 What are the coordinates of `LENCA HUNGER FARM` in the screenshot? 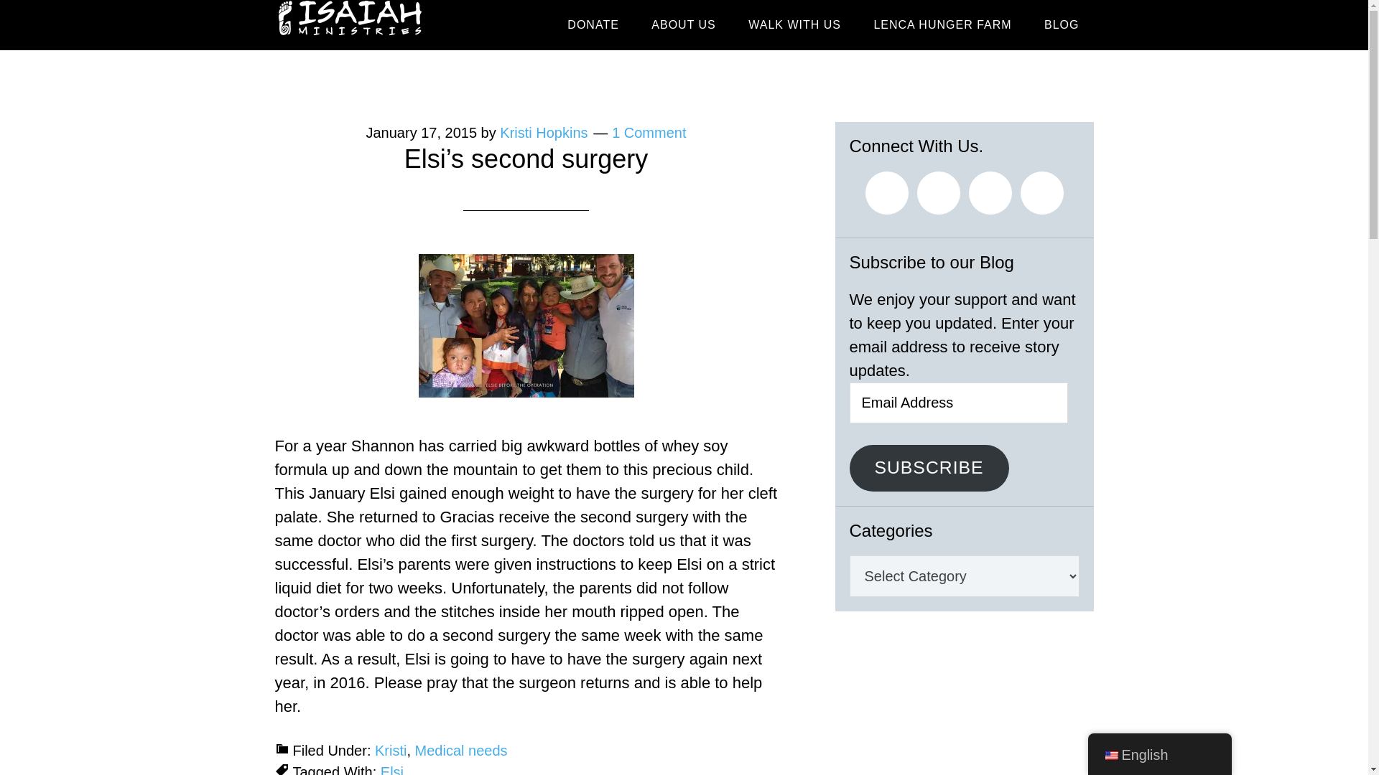 It's located at (942, 25).